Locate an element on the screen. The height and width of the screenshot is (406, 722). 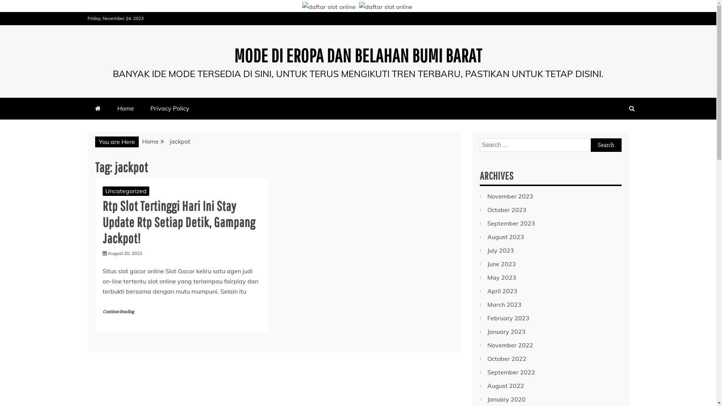
January 2020 is located at coordinates (507, 399).